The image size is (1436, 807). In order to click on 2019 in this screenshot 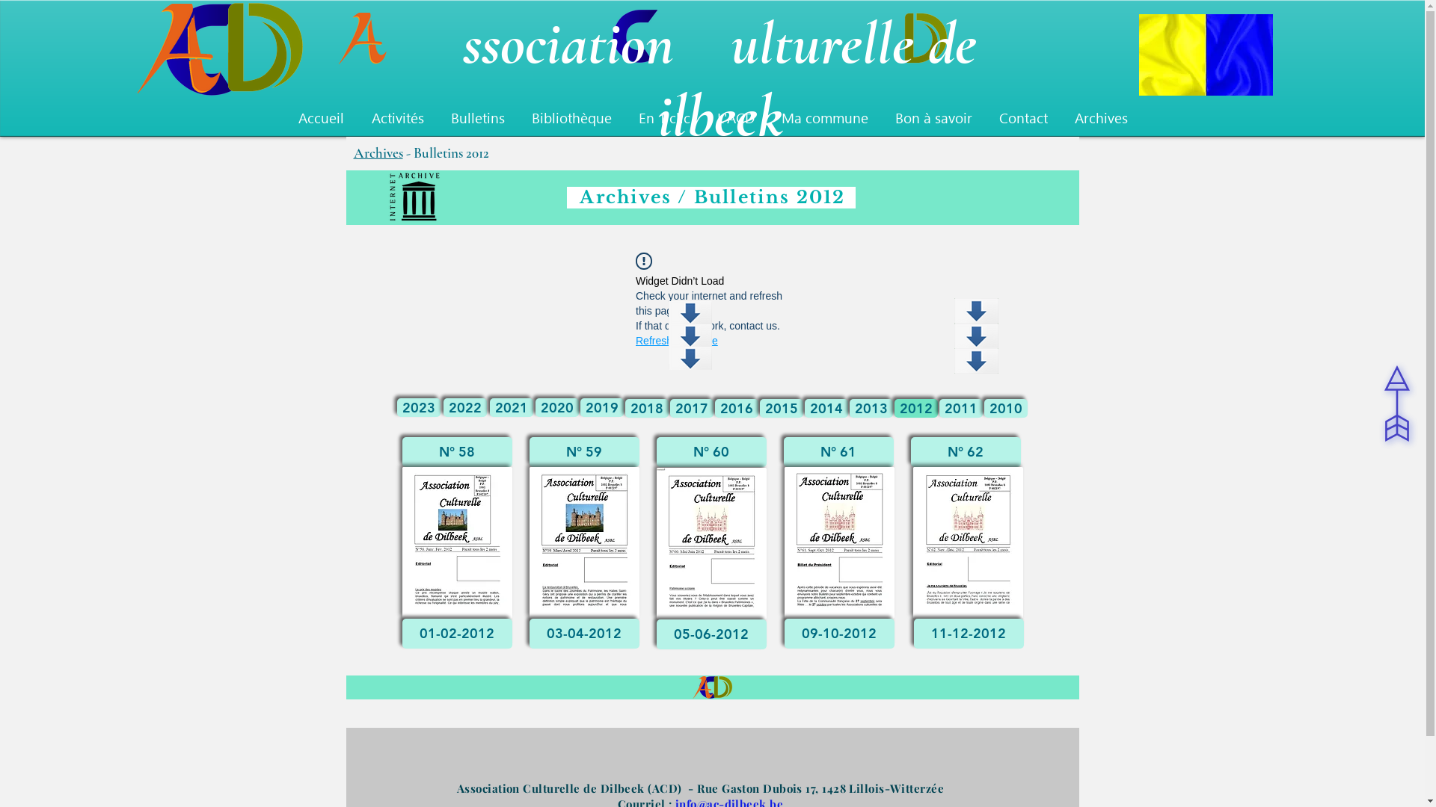, I will do `click(602, 408)`.